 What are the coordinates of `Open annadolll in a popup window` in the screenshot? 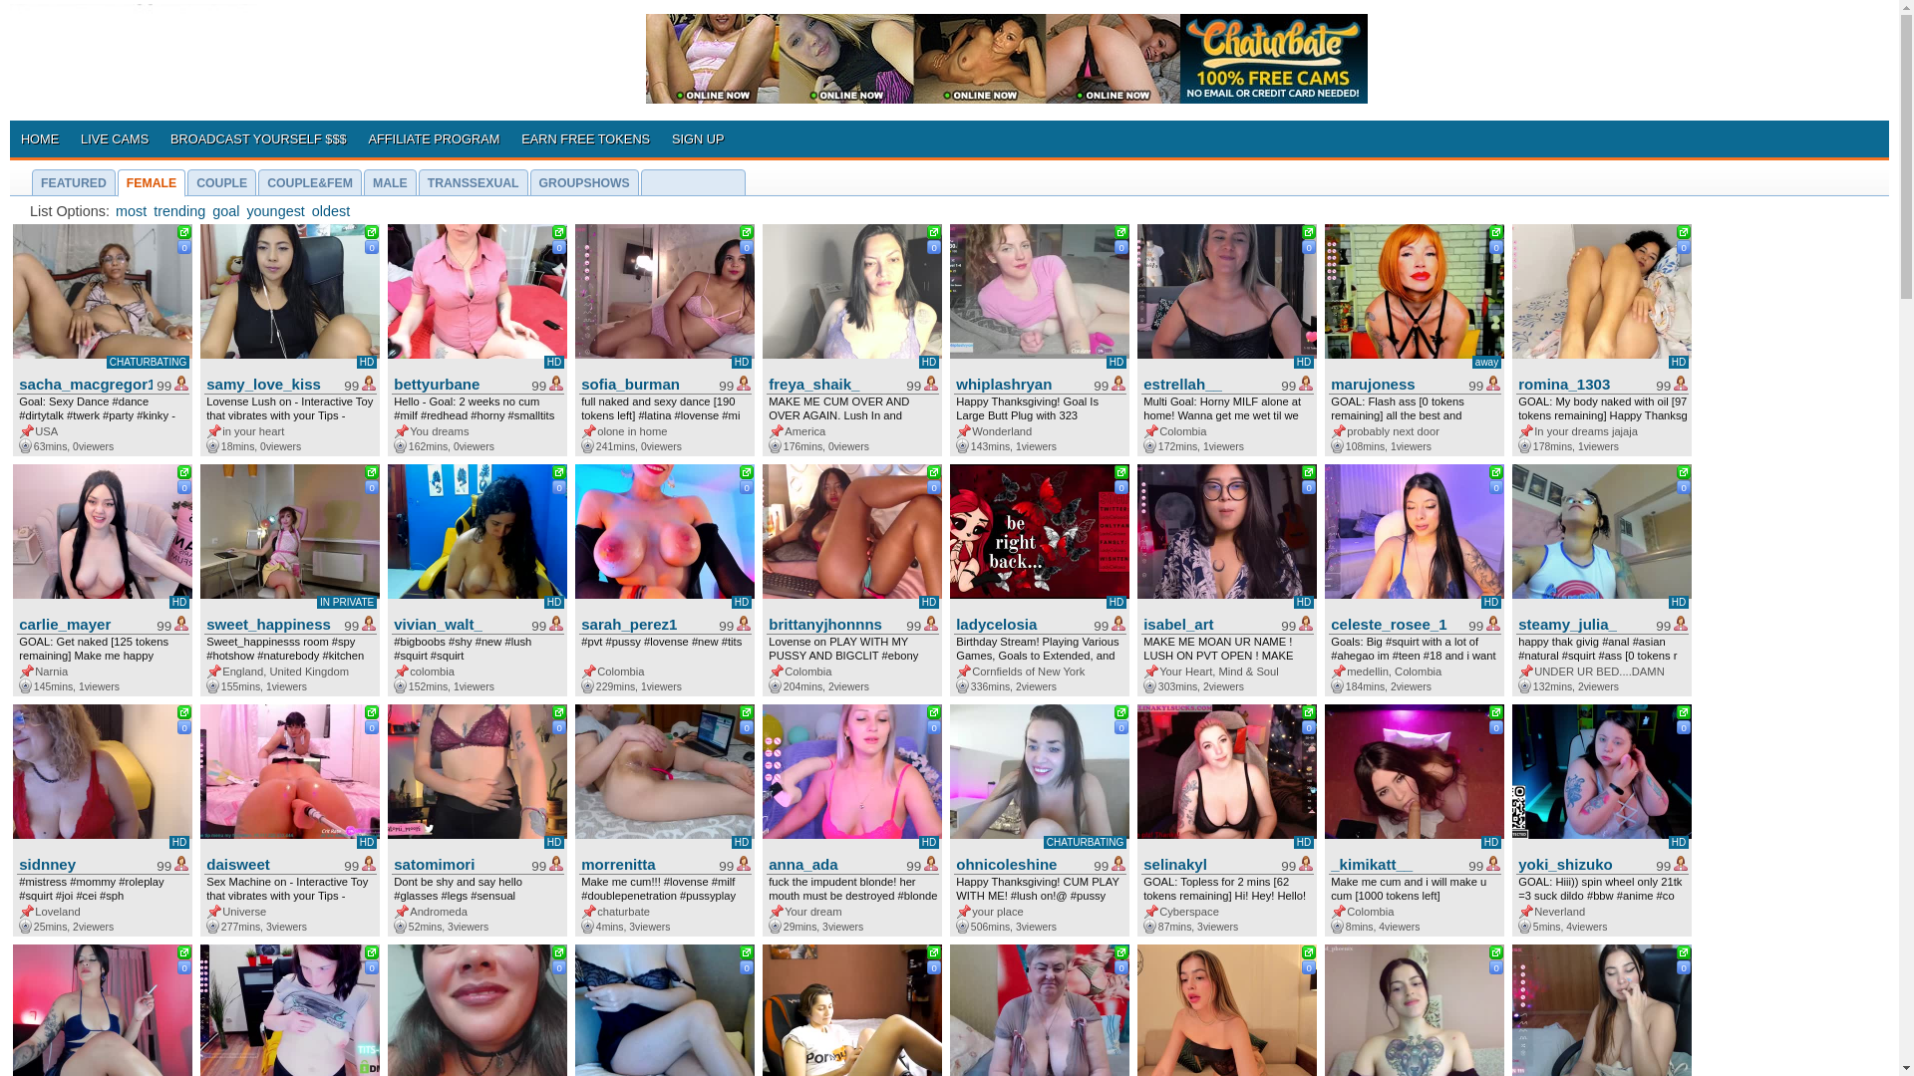 It's located at (1686, 954).